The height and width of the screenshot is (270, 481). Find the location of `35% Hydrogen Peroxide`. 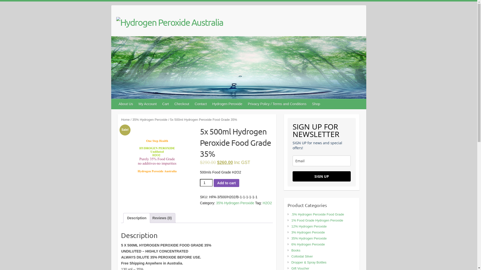

35% Hydrogen Peroxide is located at coordinates (235, 203).